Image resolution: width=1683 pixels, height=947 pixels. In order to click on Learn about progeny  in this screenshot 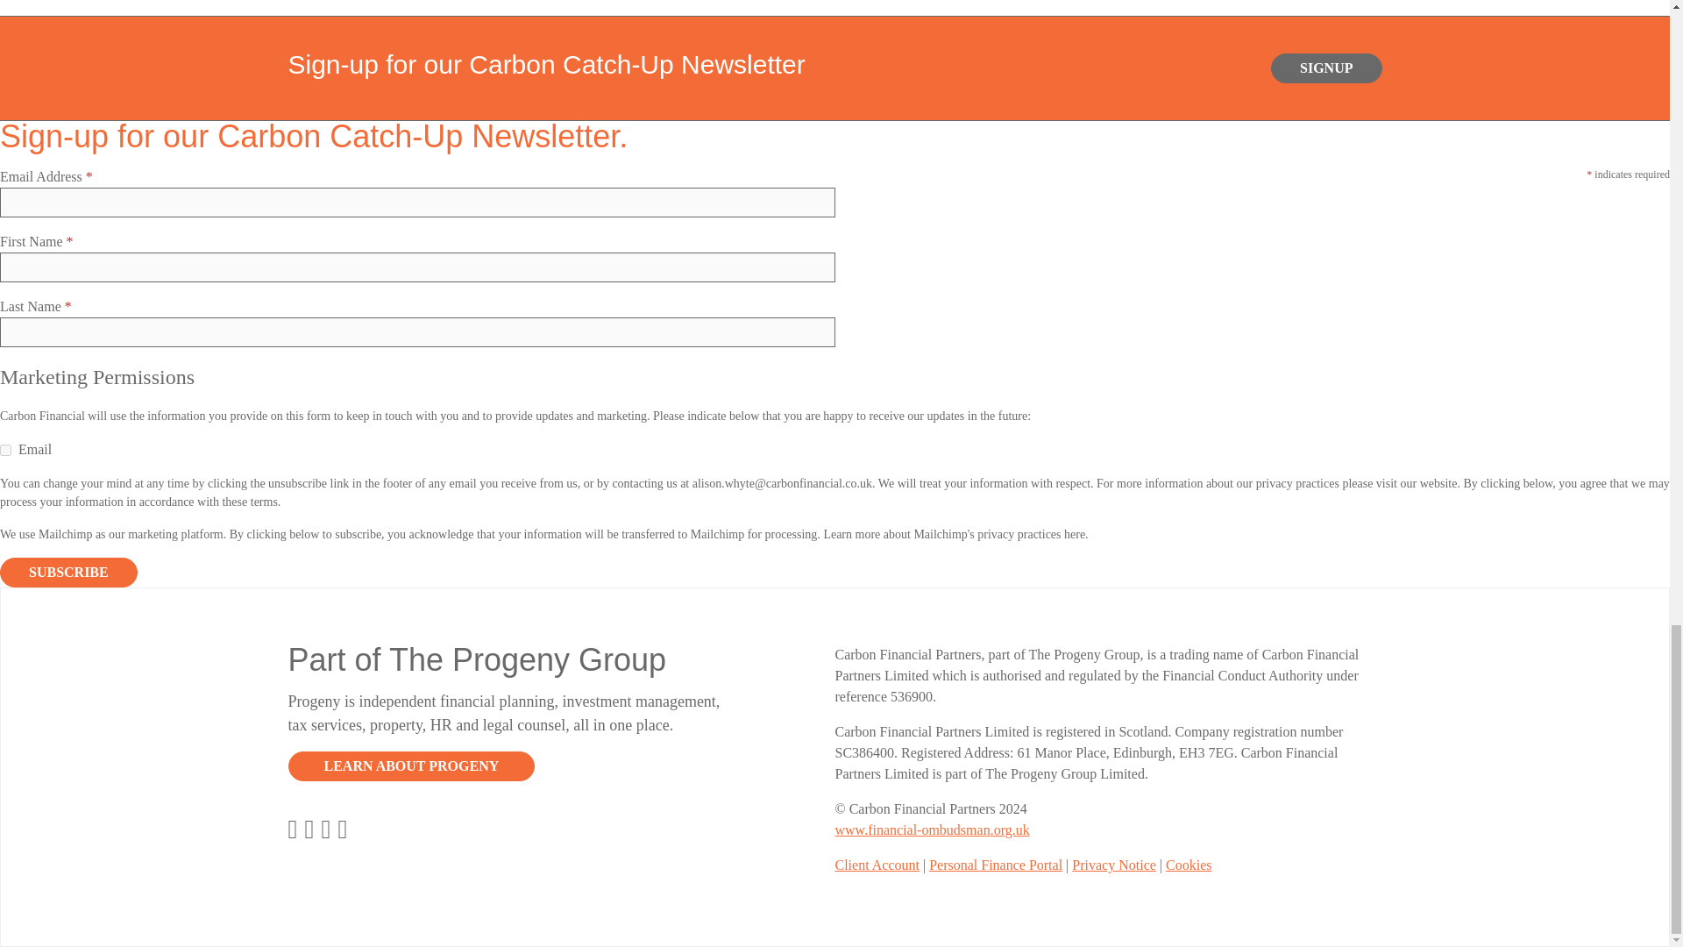, I will do `click(411, 766)`.